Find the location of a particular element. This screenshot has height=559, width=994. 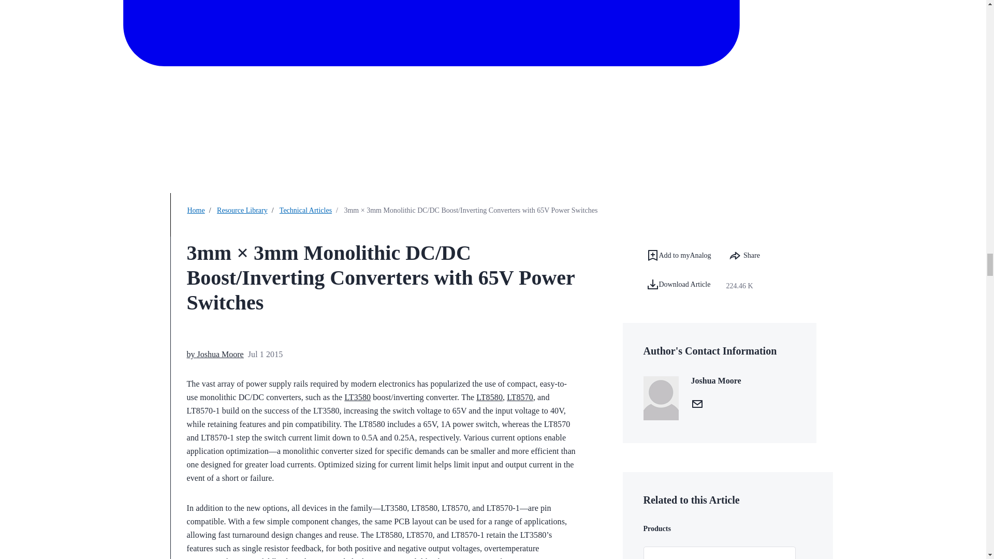

LT8580 is located at coordinates (489, 398).